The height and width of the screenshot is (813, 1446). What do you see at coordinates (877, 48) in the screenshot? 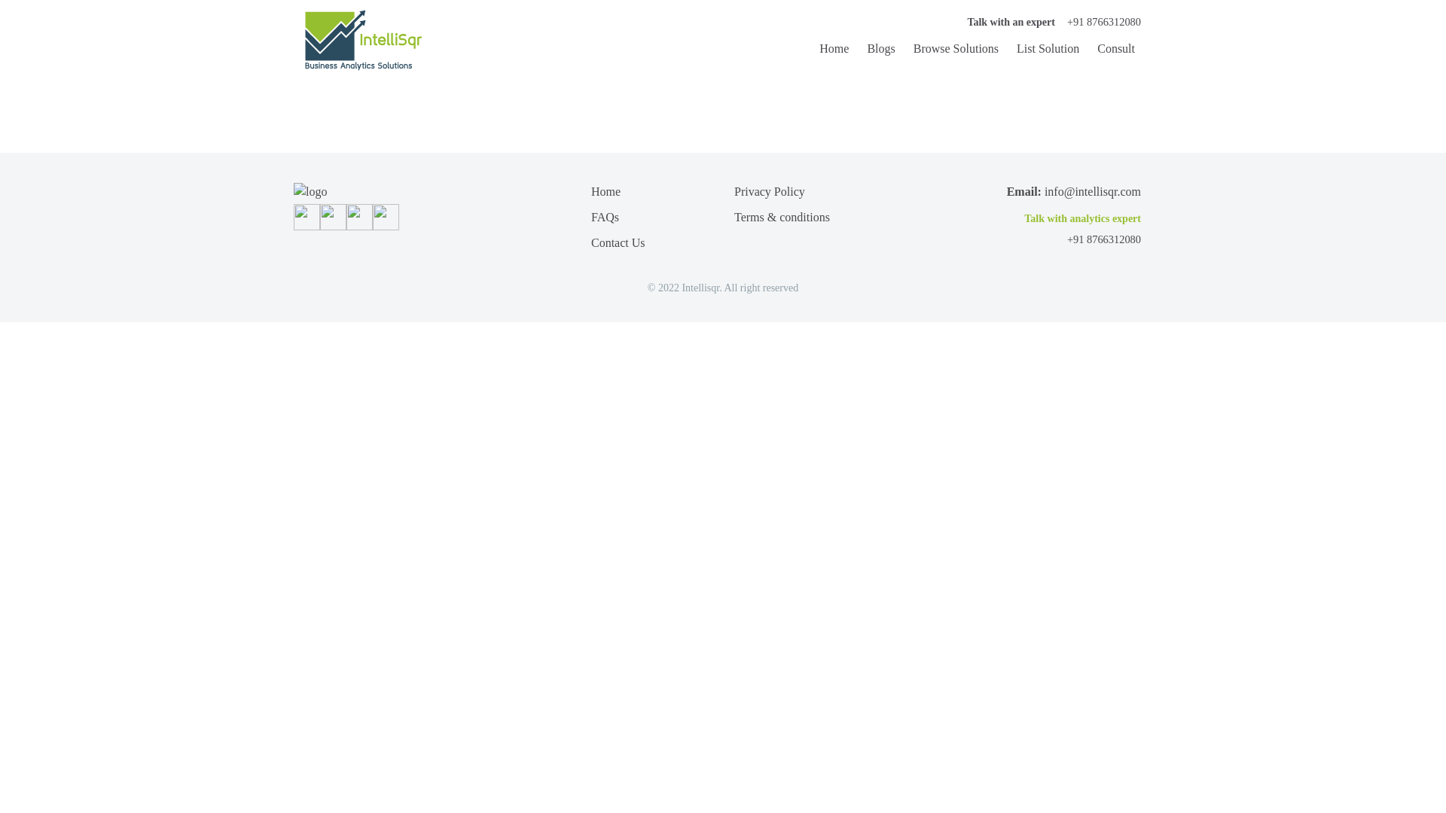
I see `Blogs` at bounding box center [877, 48].